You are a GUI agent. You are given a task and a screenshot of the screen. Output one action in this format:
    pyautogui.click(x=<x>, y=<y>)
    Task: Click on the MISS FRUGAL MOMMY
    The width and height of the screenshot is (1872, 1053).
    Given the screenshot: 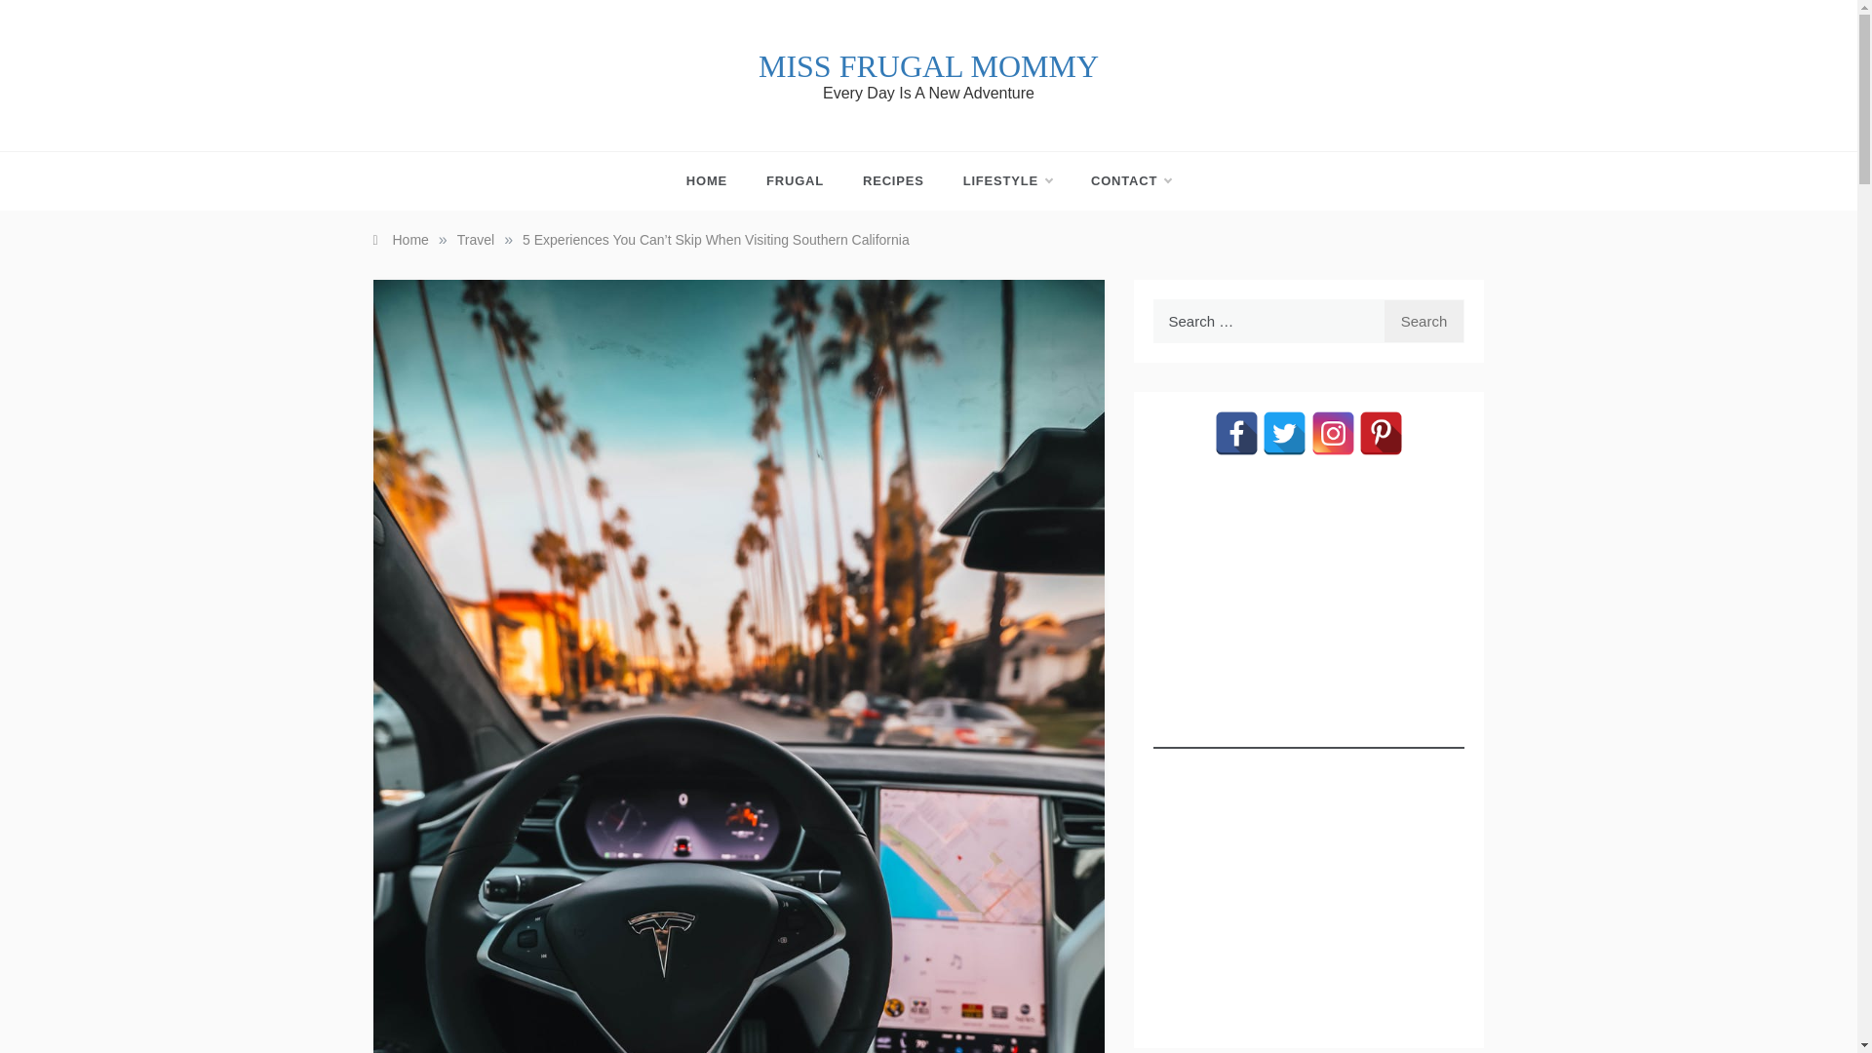 What is the action you would take?
    pyautogui.click(x=928, y=66)
    